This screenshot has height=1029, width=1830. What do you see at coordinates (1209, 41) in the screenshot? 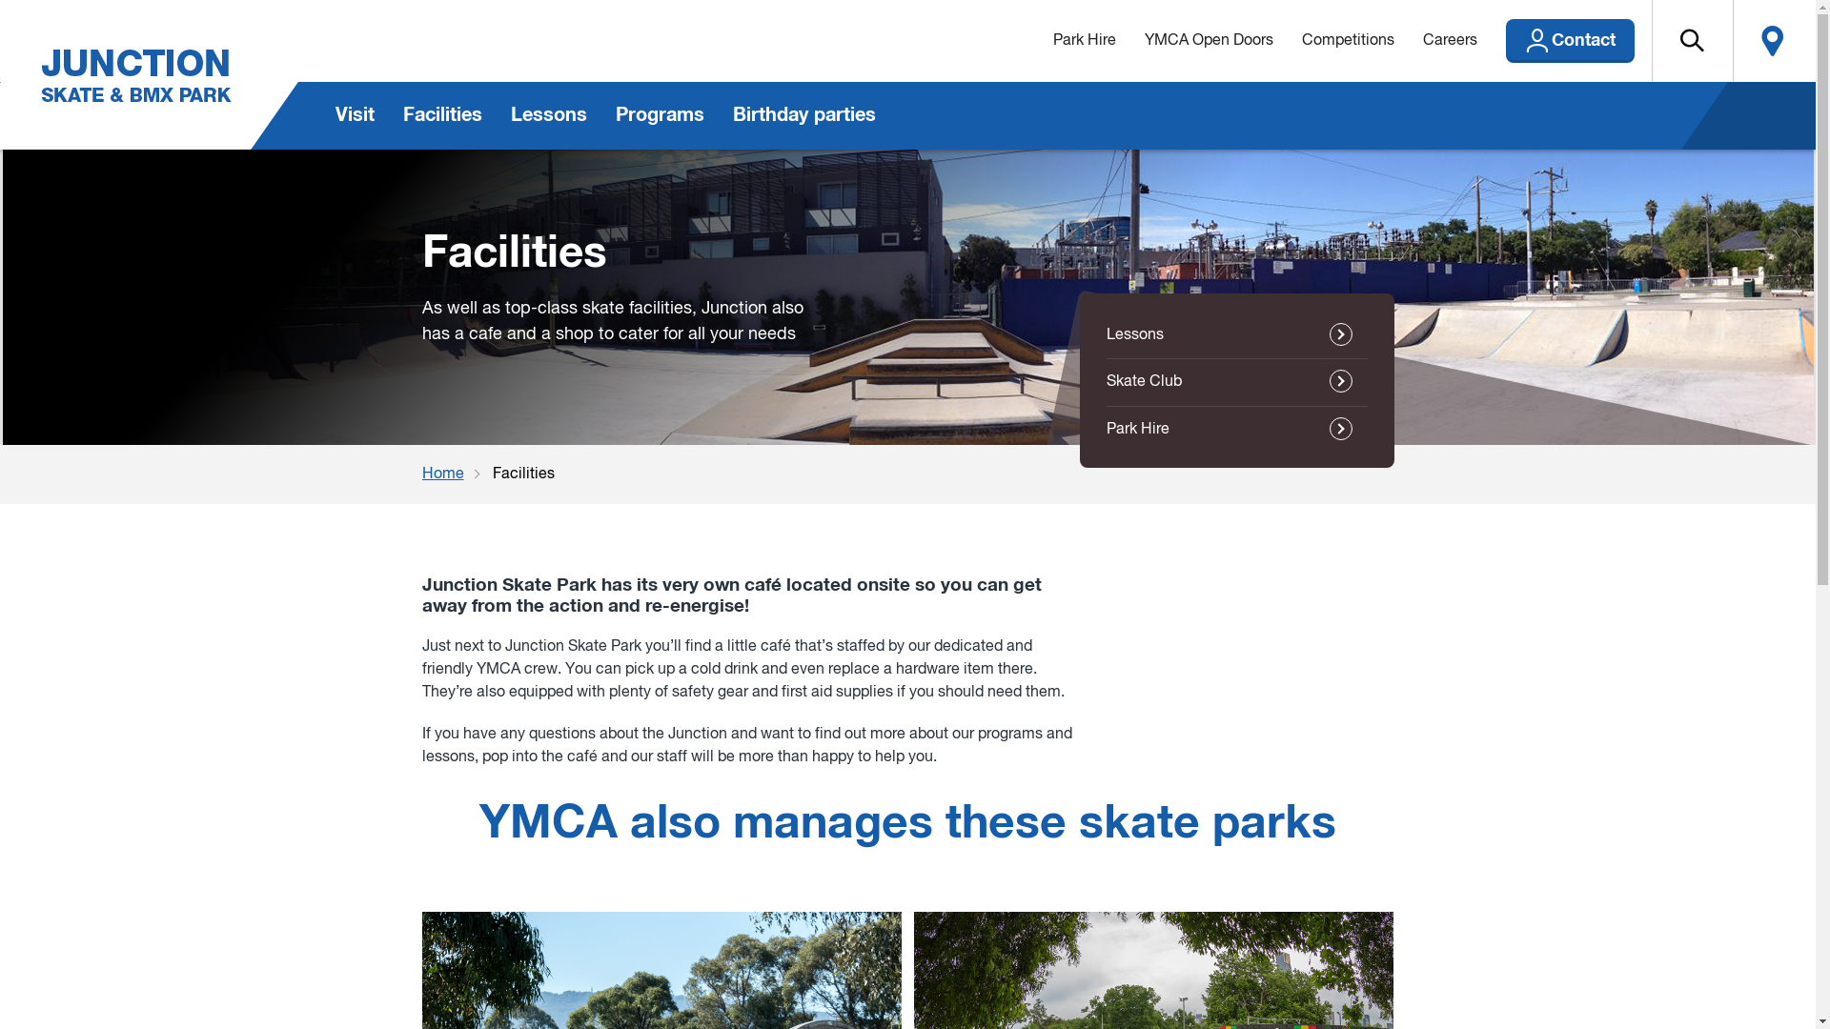
I see `YMCA Open Doors` at bounding box center [1209, 41].